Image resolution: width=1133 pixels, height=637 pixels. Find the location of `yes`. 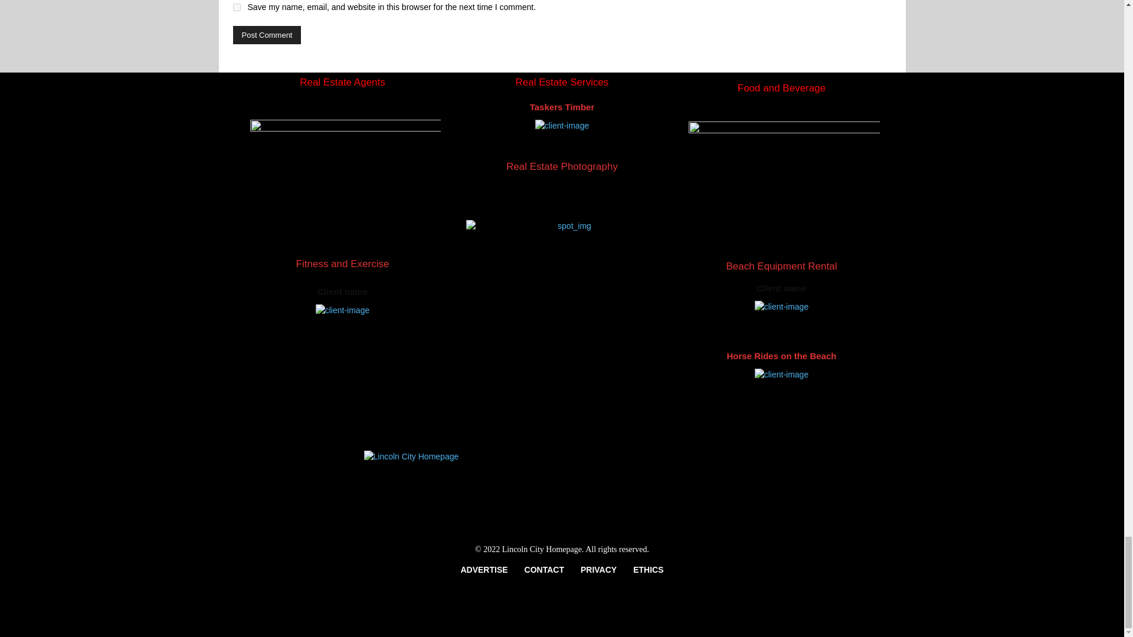

yes is located at coordinates (236, 7).